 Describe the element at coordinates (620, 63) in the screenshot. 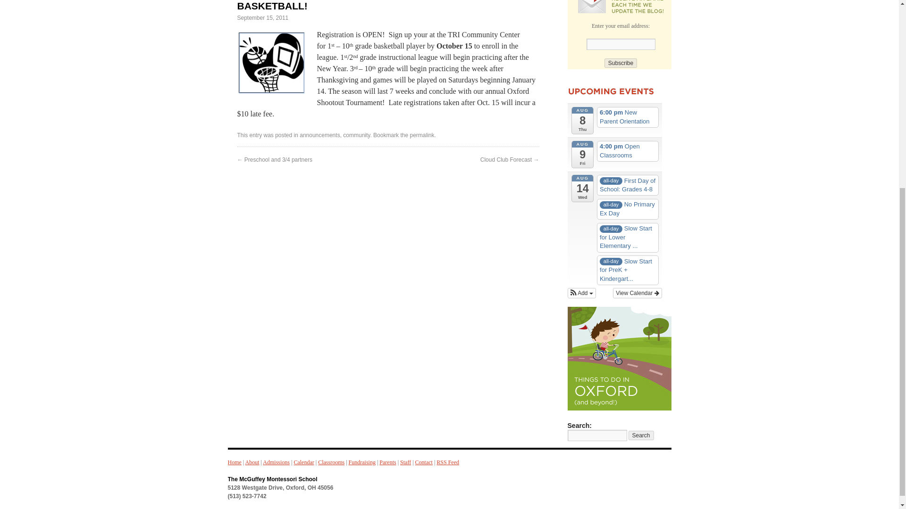

I see `Subscribe` at that location.